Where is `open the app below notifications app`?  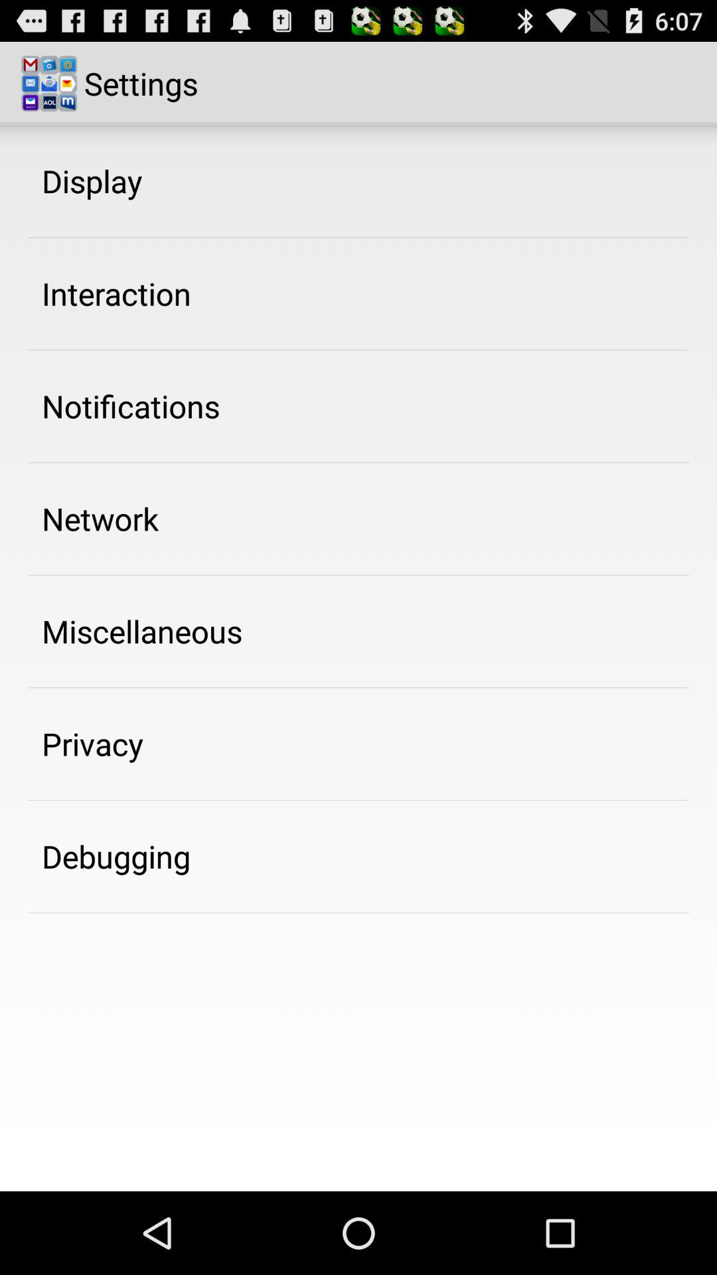 open the app below notifications app is located at coordinates (100, 519).